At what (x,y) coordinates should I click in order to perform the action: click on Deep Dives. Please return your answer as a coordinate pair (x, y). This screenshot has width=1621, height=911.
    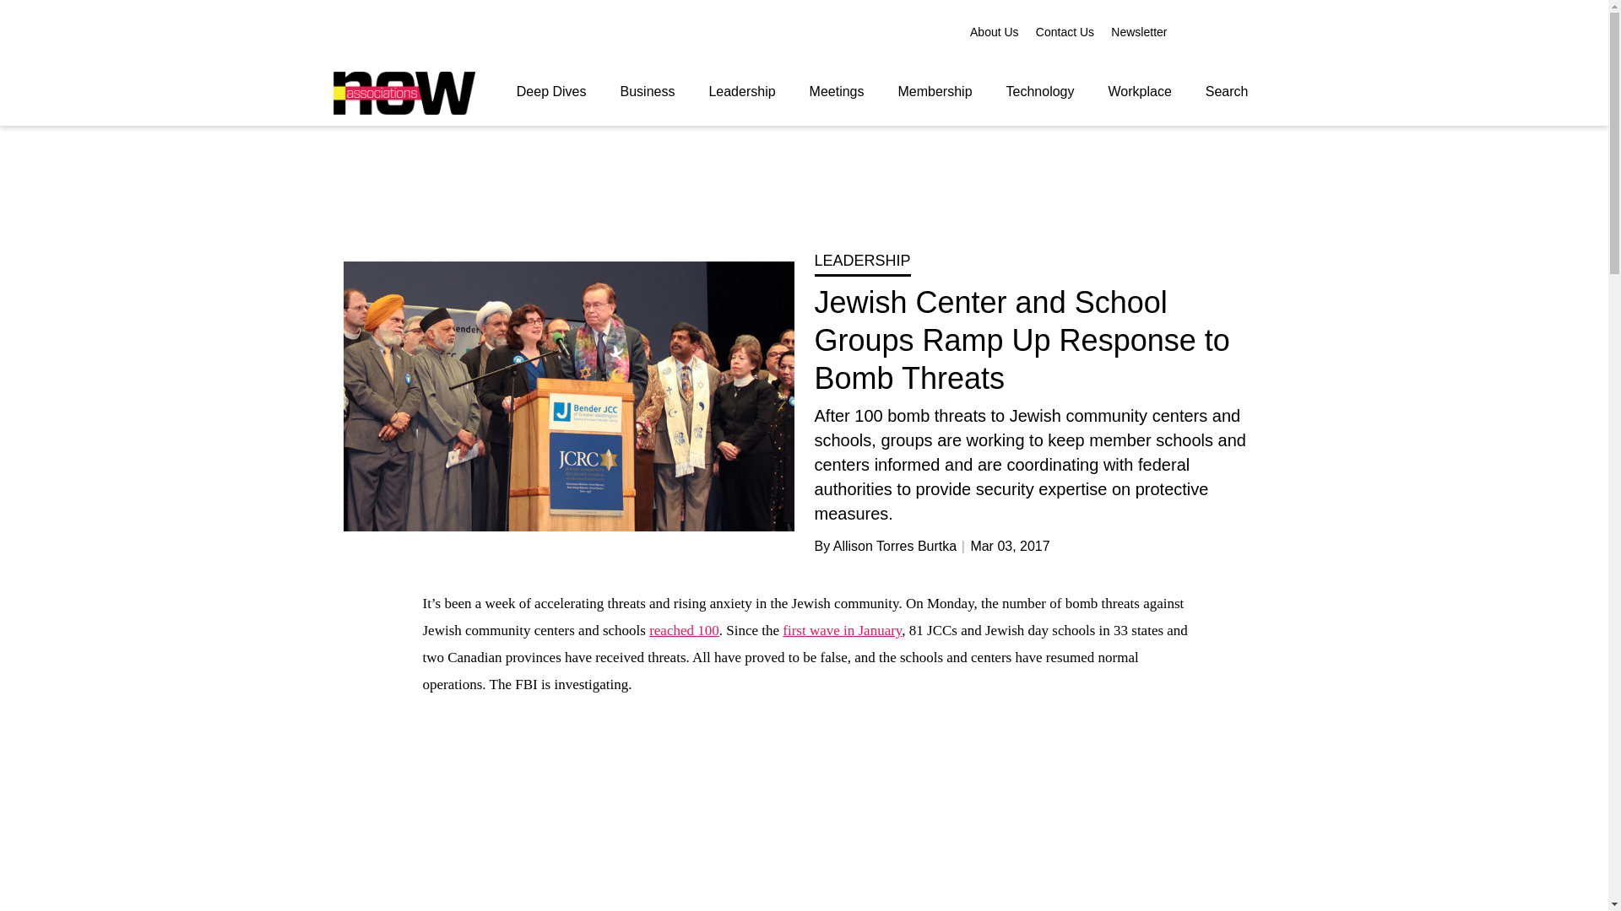
    Looking at the image, I should click on (550, 91).